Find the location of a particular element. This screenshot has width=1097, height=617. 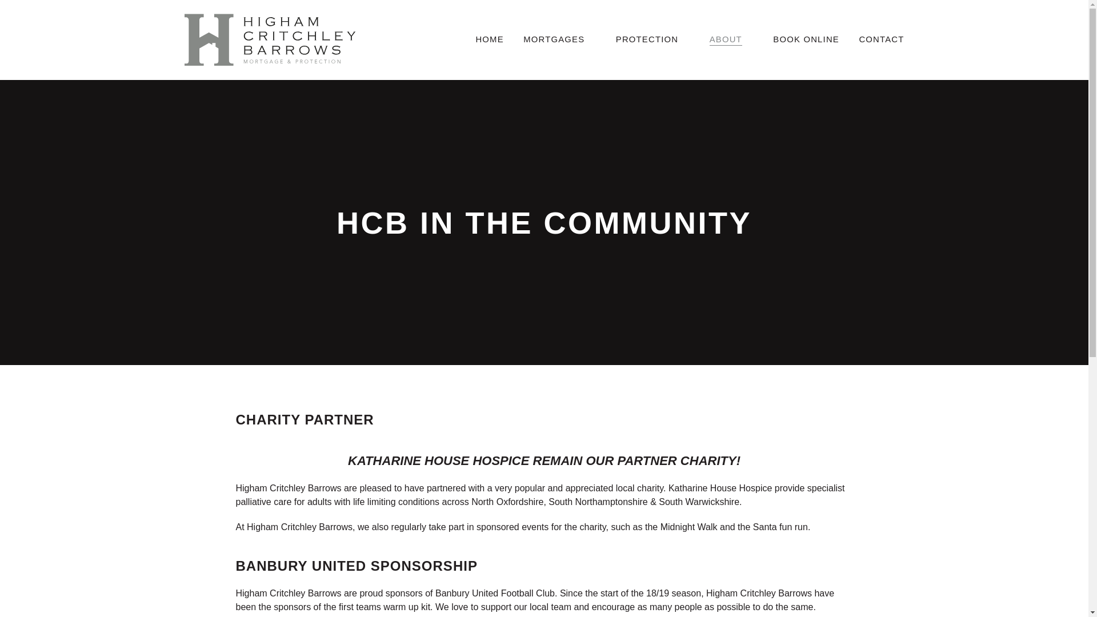

HOME is located at coordinates (489, 40).